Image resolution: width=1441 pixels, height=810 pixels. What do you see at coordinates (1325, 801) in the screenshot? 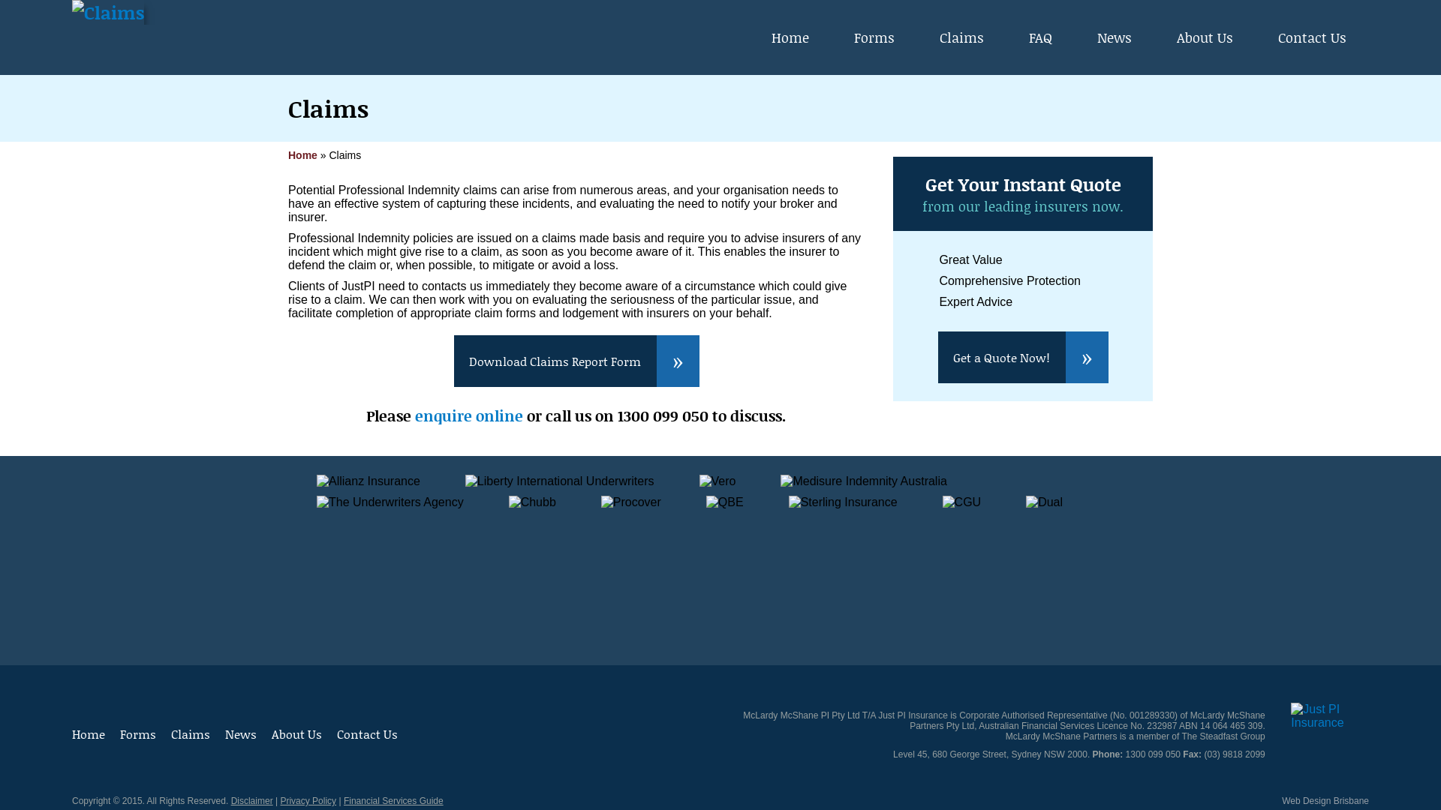
I see `Web Design Brisbane` at bounding box center [1325, 801].